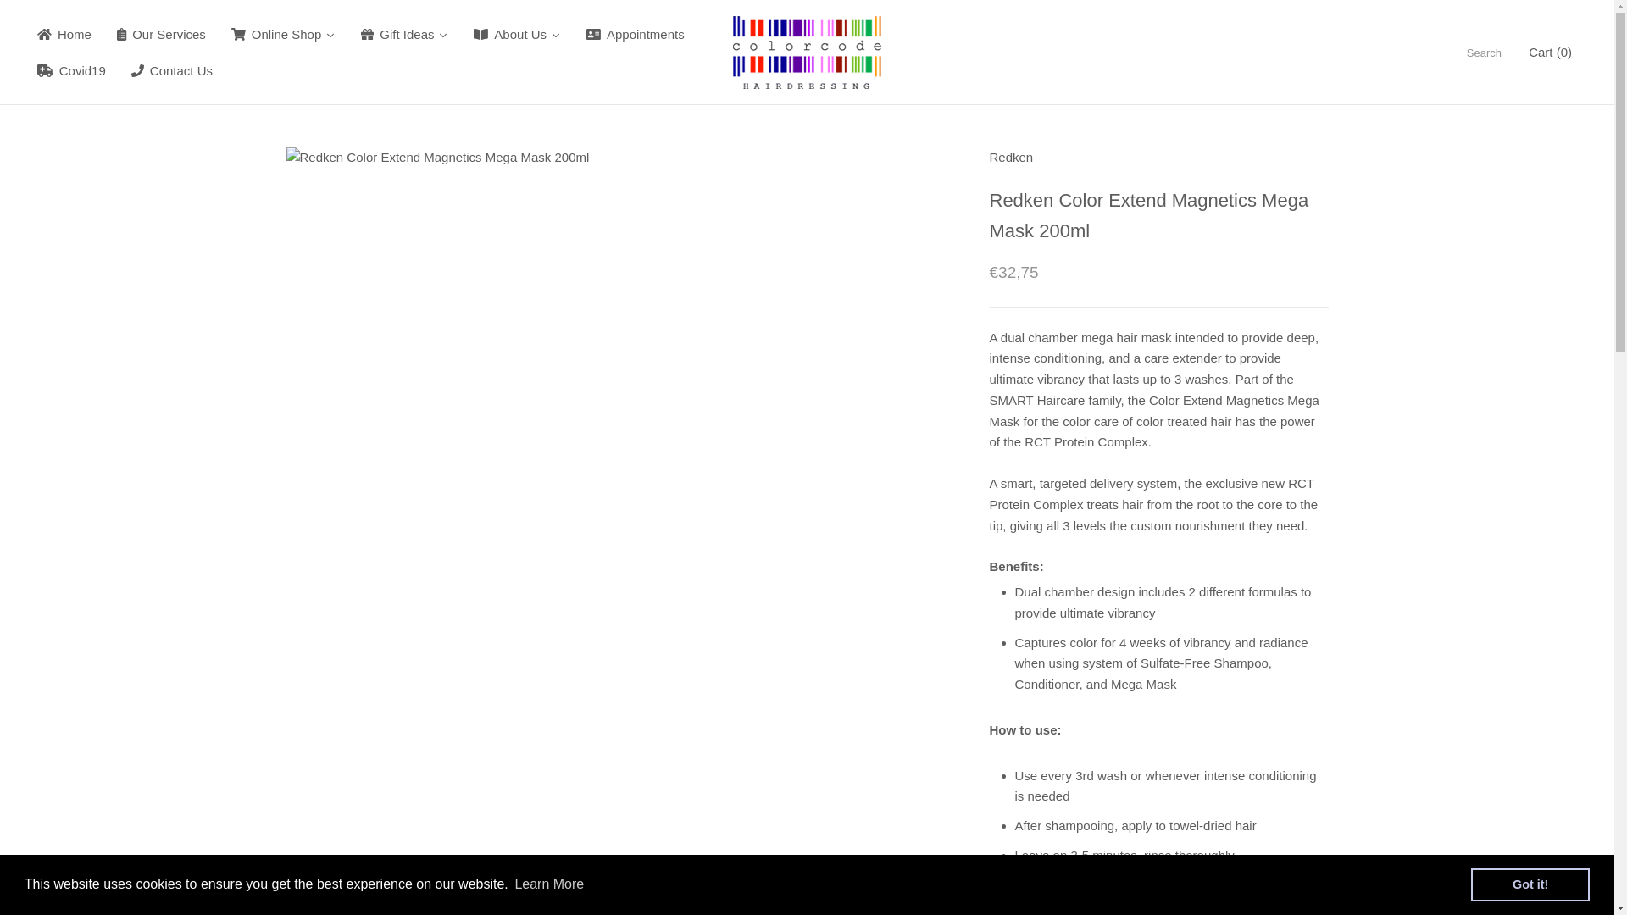  What do you see at coordinates (172, 69) in the screenshot?
I see `Contact Us` at bounding box center [172, 69].